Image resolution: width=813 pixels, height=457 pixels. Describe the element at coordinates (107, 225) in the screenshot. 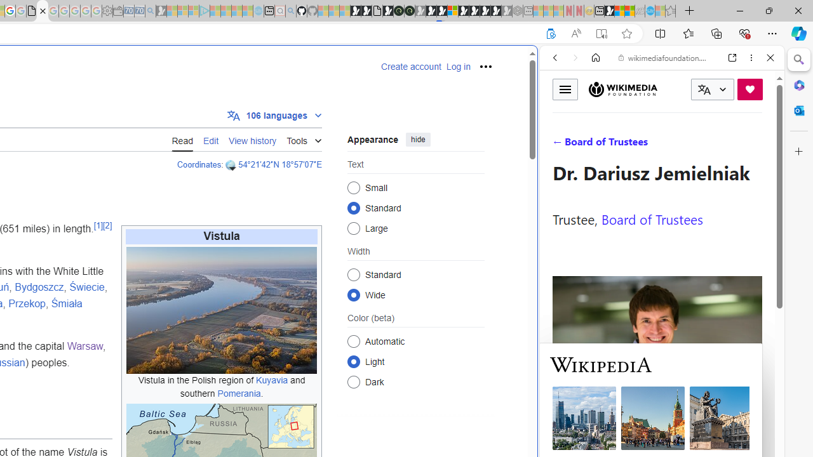

I see `[2]` at that location.